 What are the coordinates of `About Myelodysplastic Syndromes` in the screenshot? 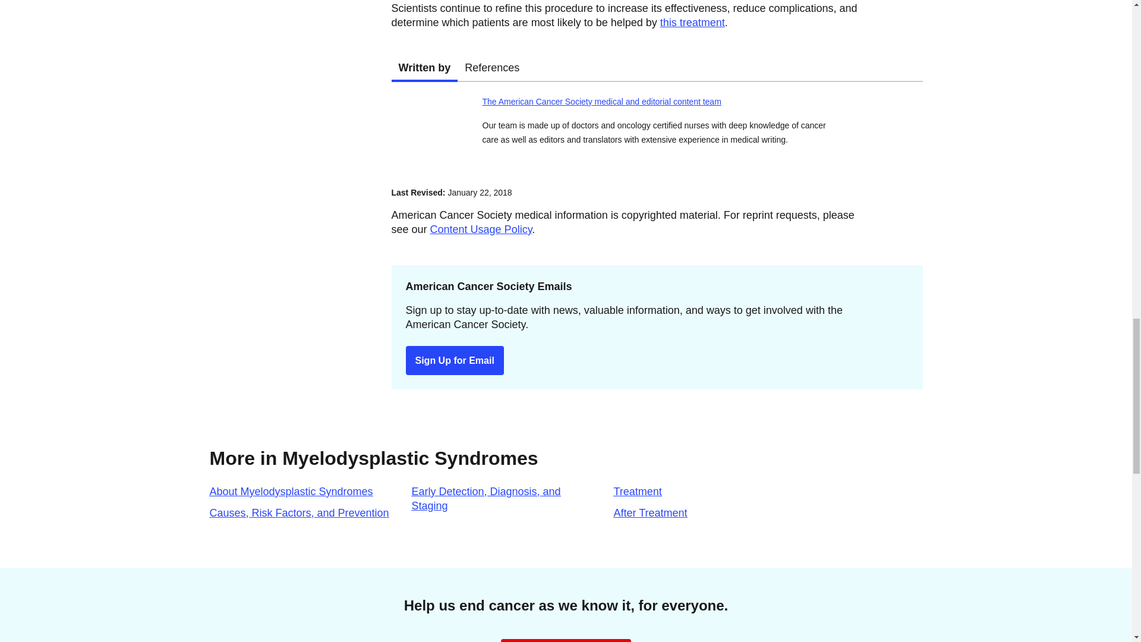 It's located at (485, 498).